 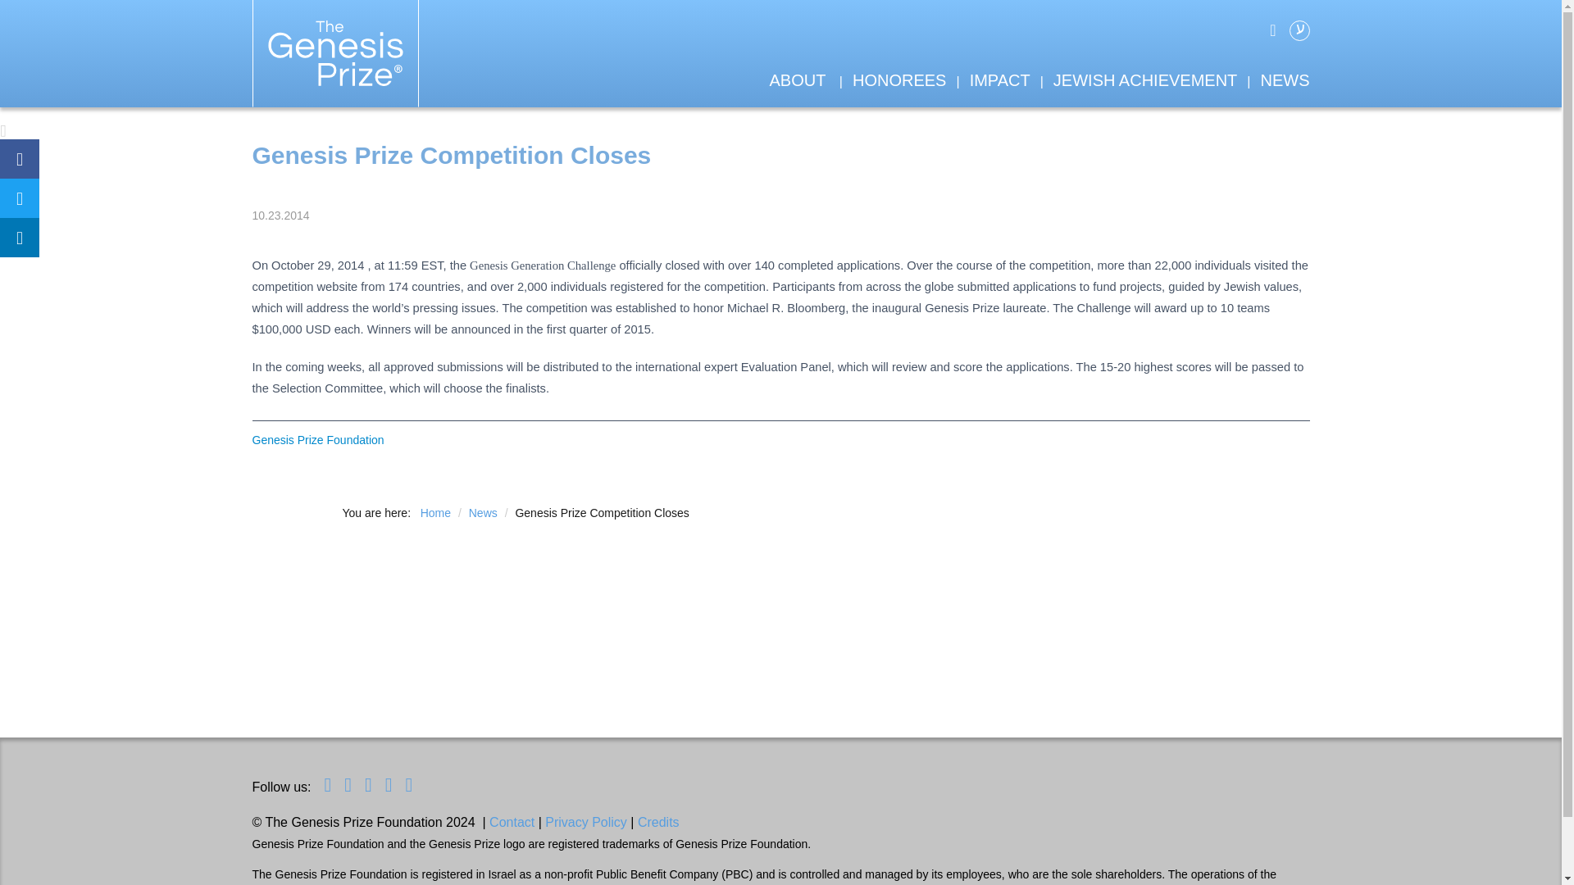 I want to click on Credits, so click(x=658, y=821).